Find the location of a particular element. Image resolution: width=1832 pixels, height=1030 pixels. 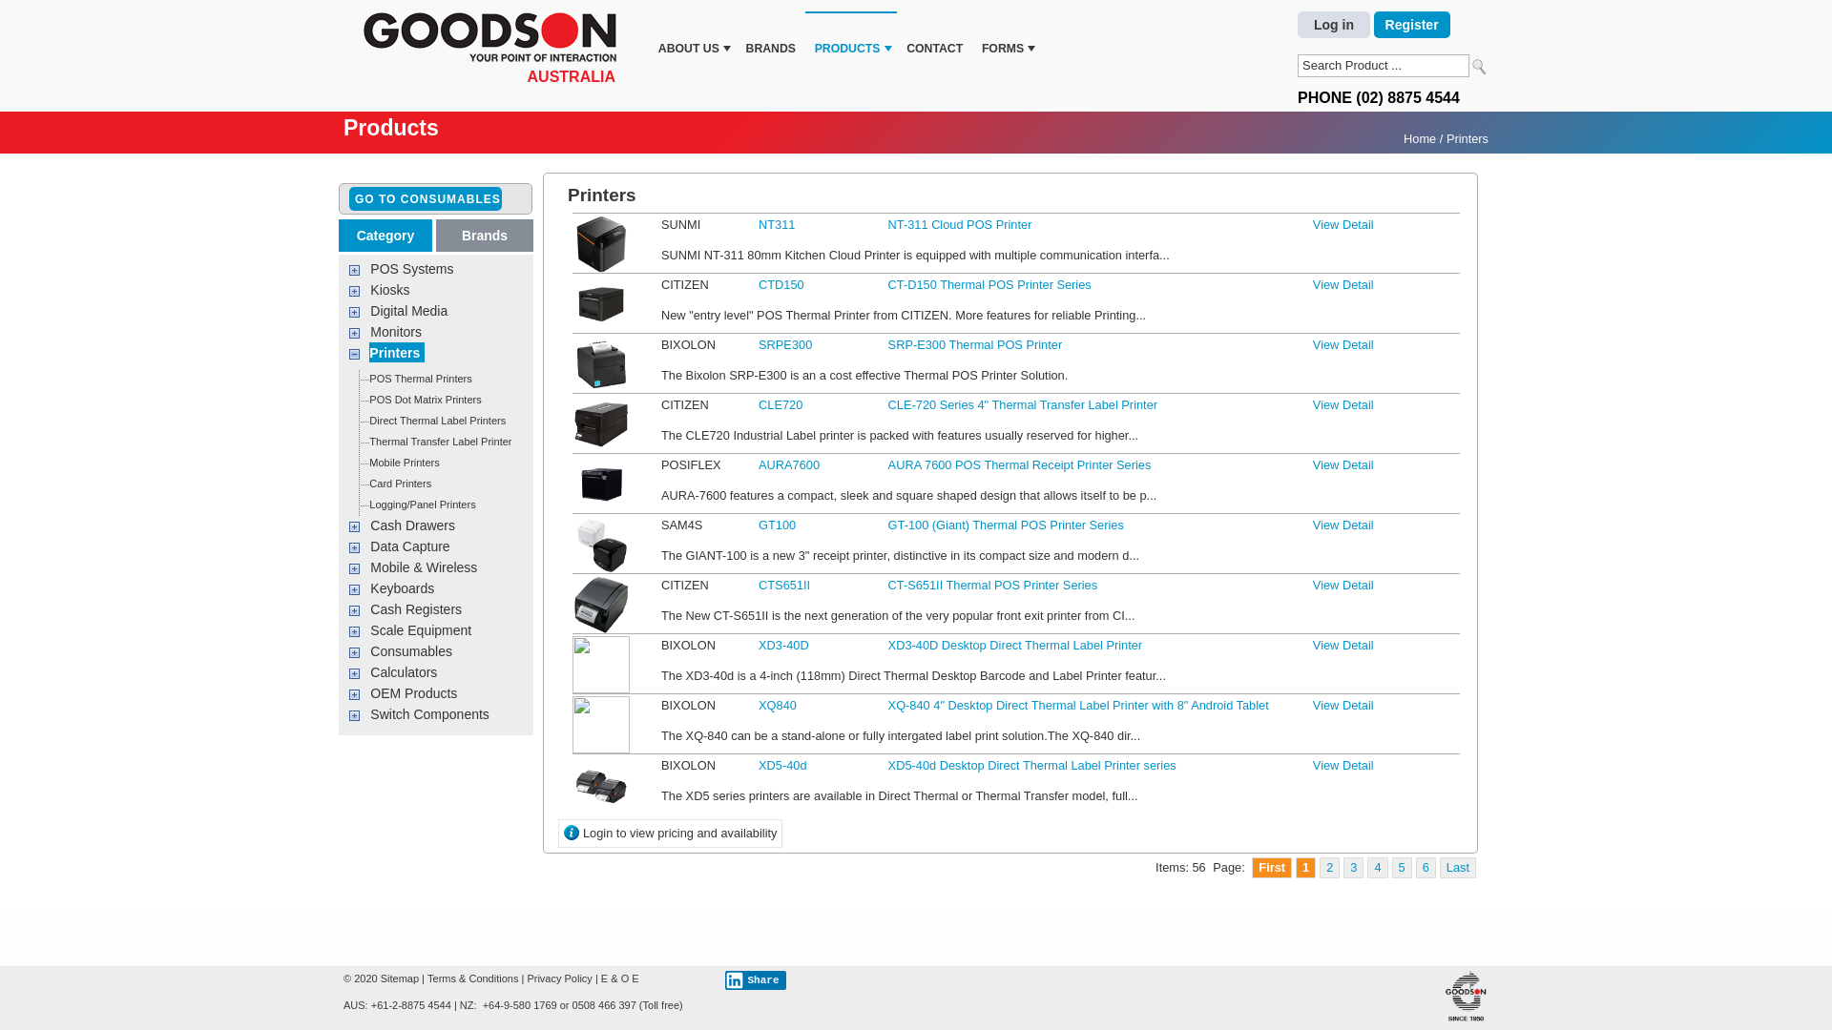

Go to Consumables is located at coordinates (426, 198).